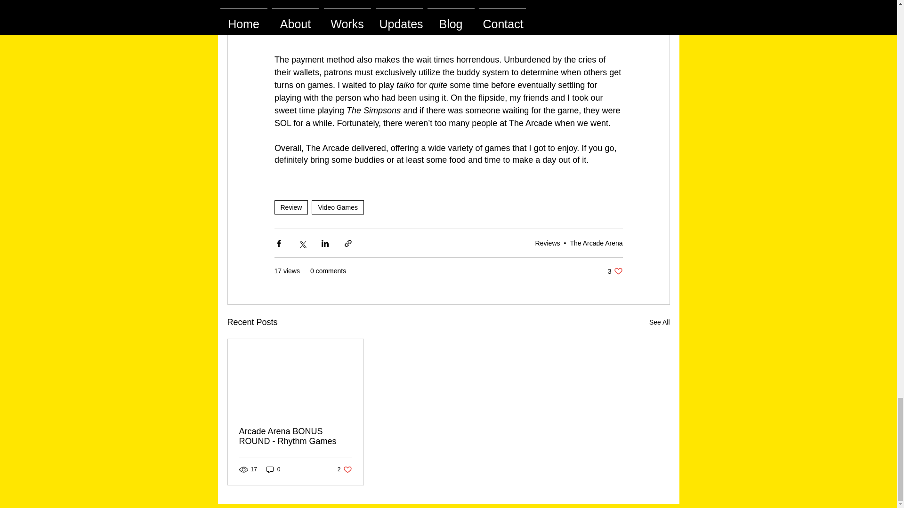 The image size is (904, 508). I want to click on Review, so click(659, 322).